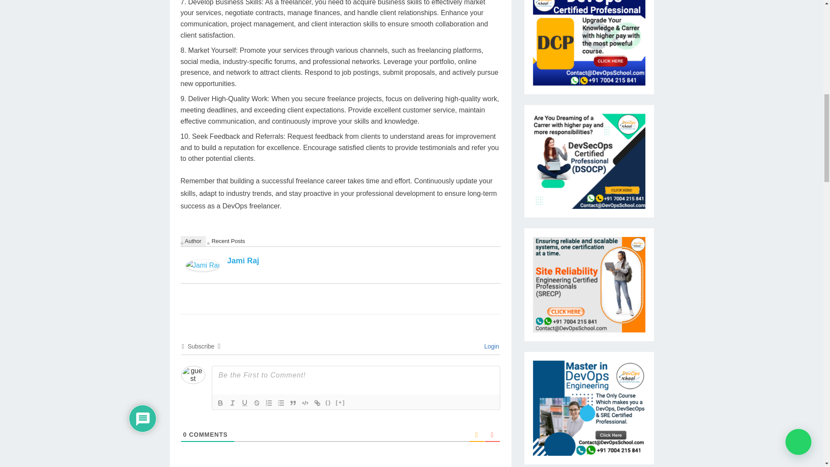 The height and width of the screenshot is (467, 830). Describe the element at coordinates (317, 403) in the screenshot. I see `Link` at that location.